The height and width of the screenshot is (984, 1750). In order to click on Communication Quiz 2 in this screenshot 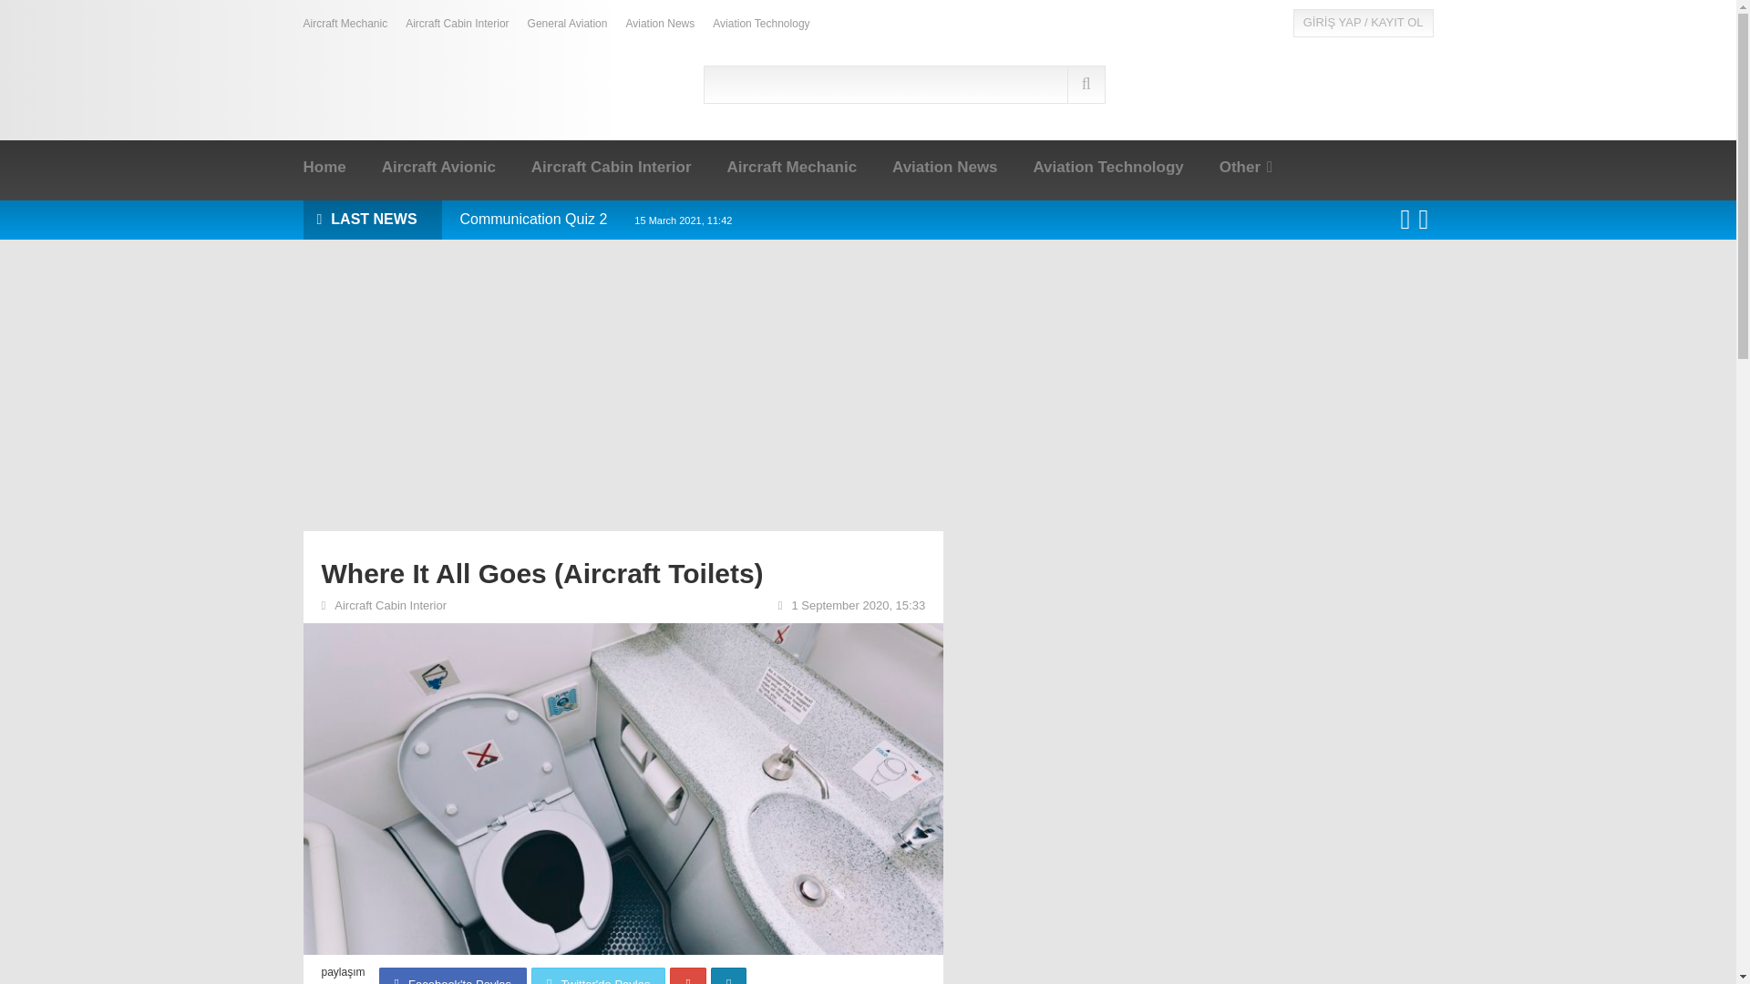, I will do `click(594, 219)`.